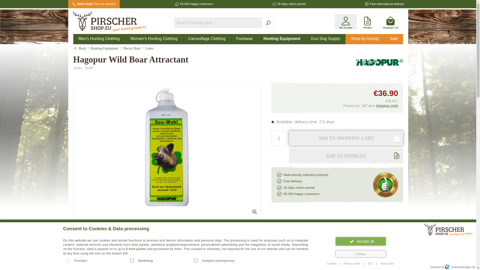  Describe the element at coordinates (281, 39) in the screenshot. I see `Hunting Equipment` at that location.